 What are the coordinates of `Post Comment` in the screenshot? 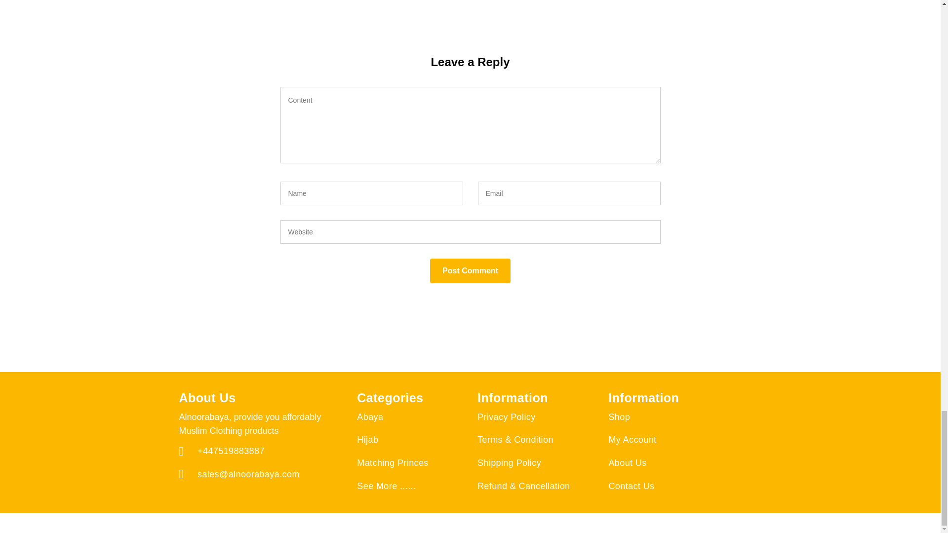 It's located at (470, 270).